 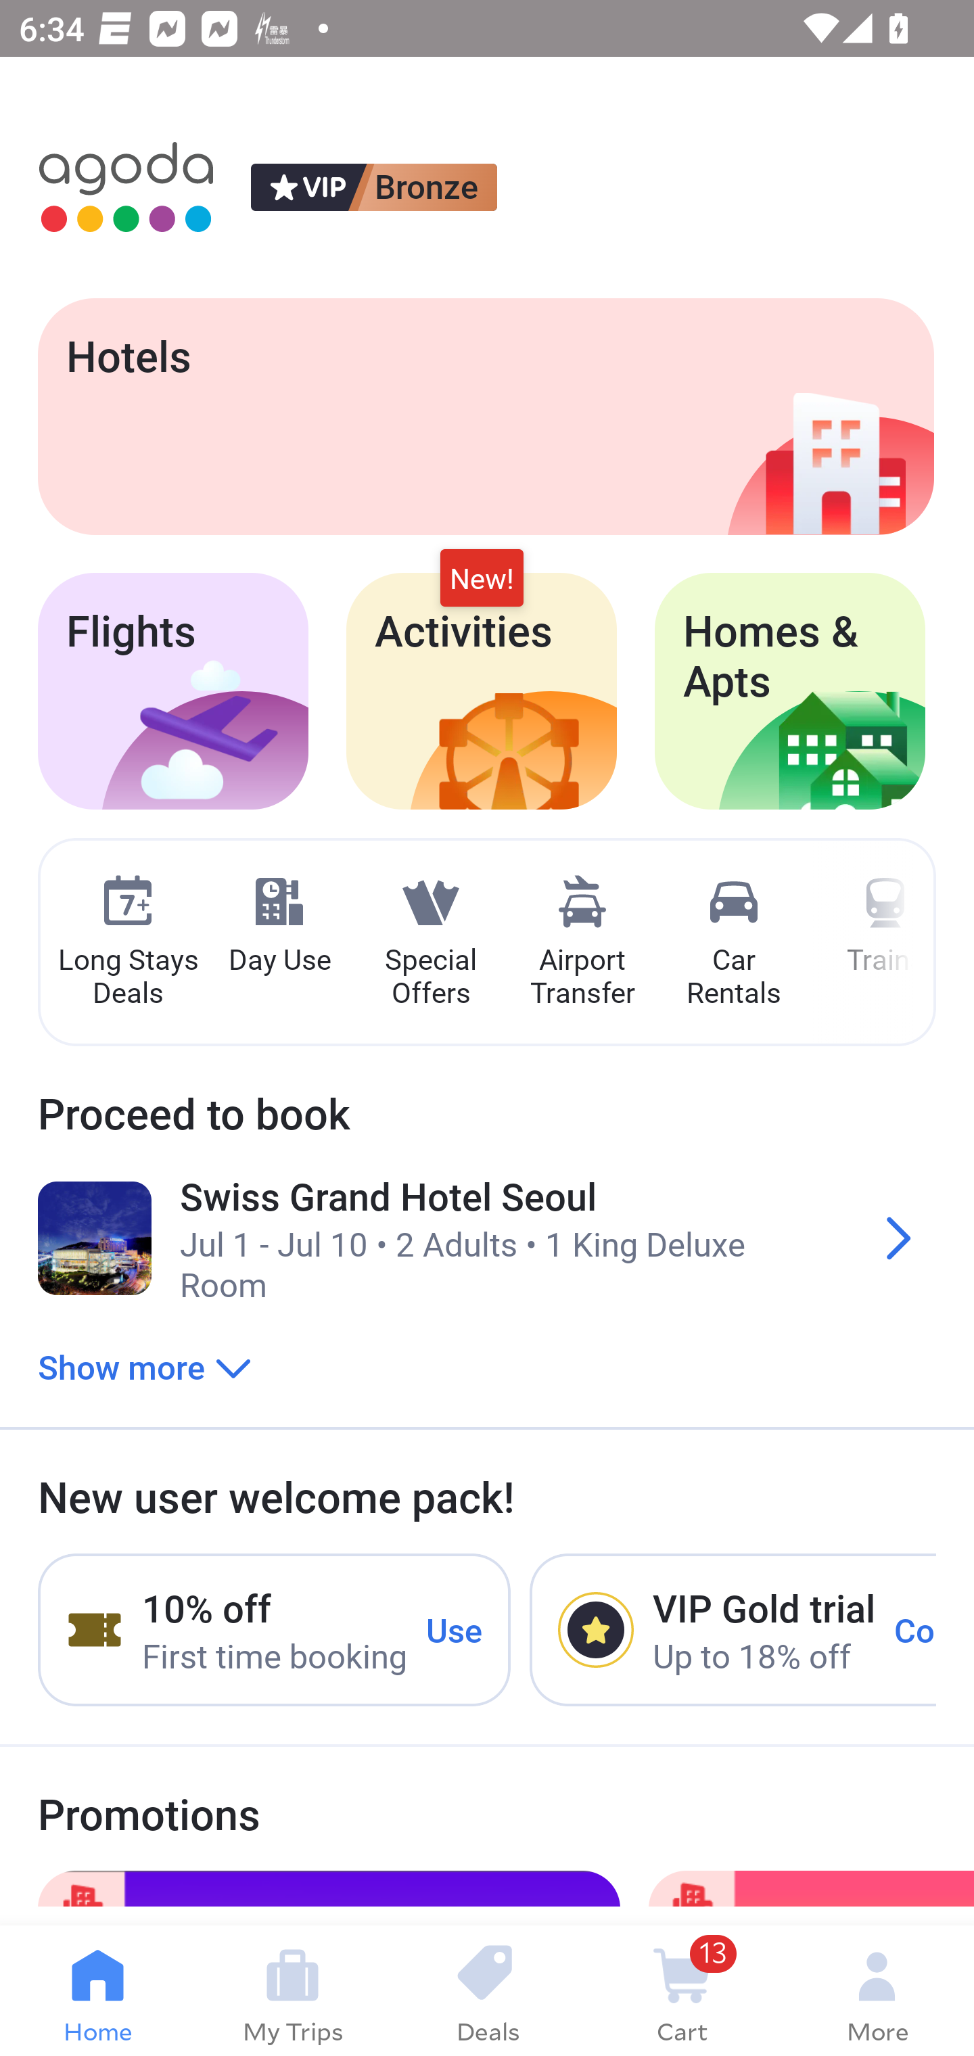 What do you see at coordinates (482, 691) in the screenshot?
I see `Activities` at bounding box center [482, 691].